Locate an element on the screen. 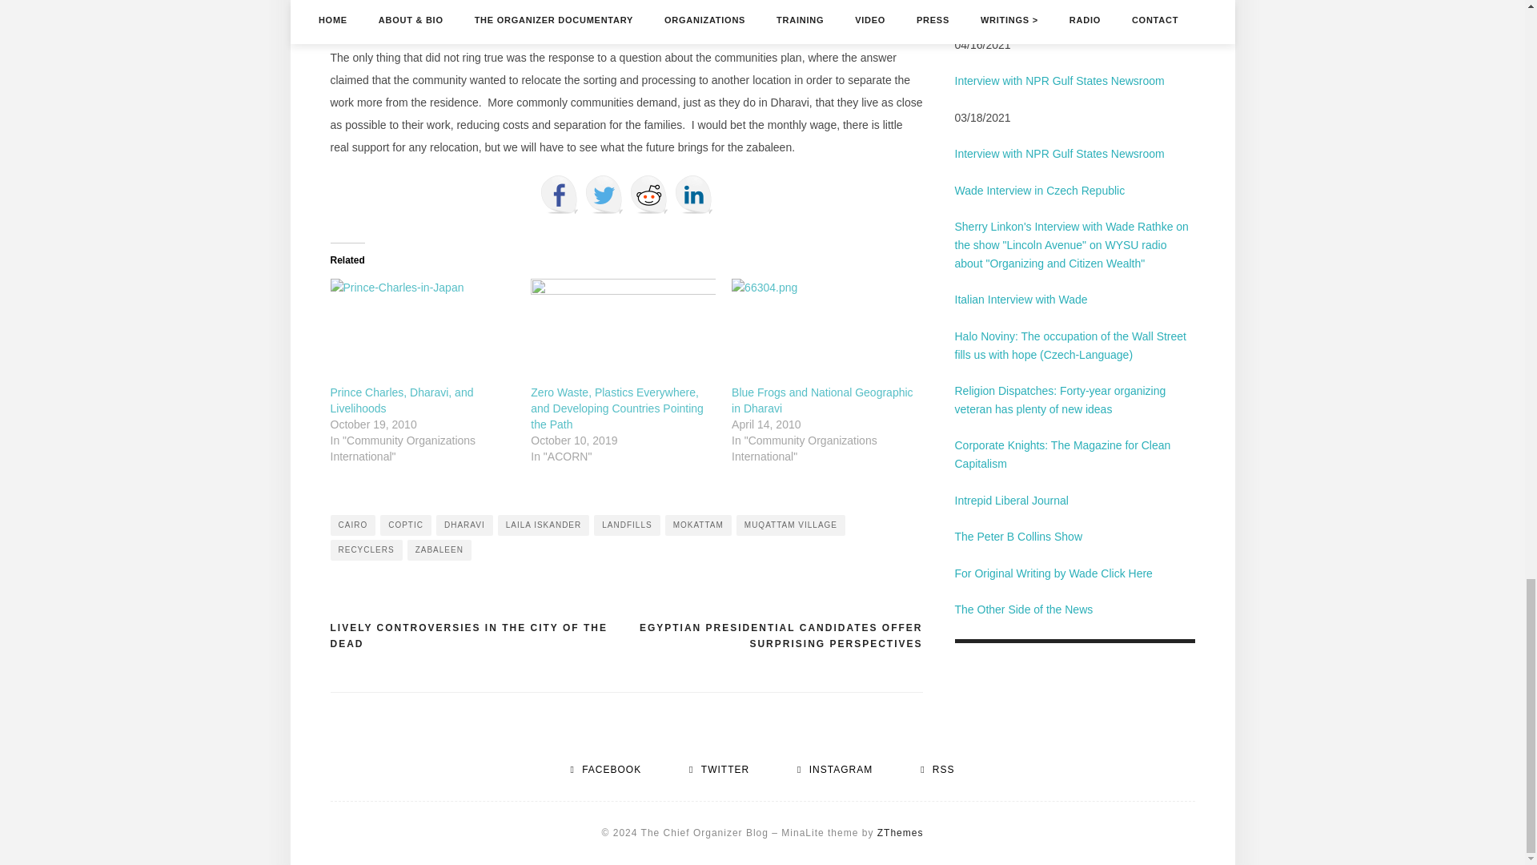 This screenshot has height=865, width=1537. LANDFILLS is located at coordinates (626, 525).